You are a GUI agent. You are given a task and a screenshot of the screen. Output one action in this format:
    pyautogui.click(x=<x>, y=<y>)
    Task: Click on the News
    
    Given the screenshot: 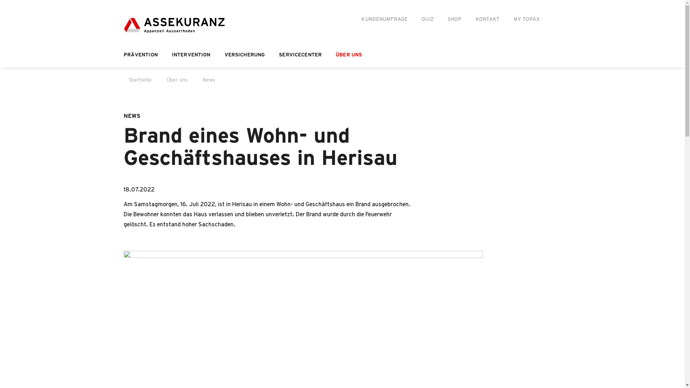 What is the action you would take?
    pyautogui.click(x=206, y=80)
    